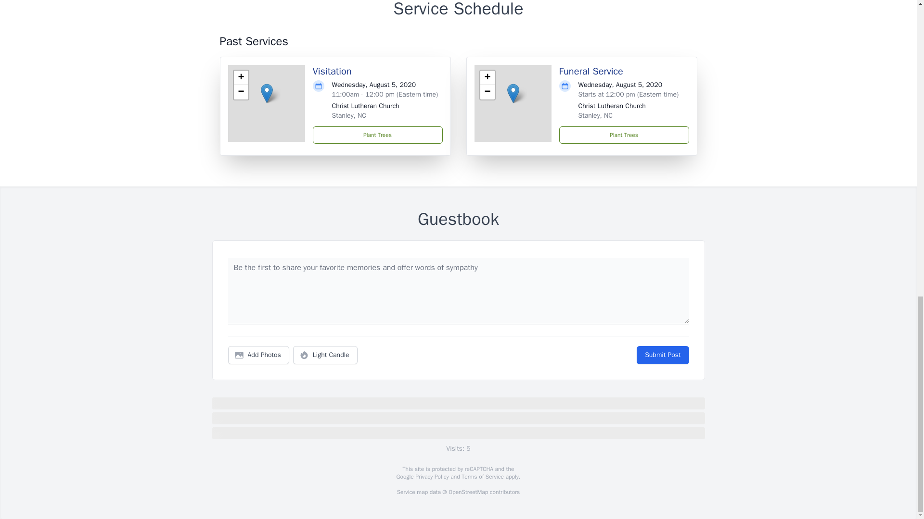 Image resolution: width=924 pixels, height=519 pixels. What do you see at coordinates (487, 92) in the screenshot?
I see `Zoom out` at bounding box center [487, 92].